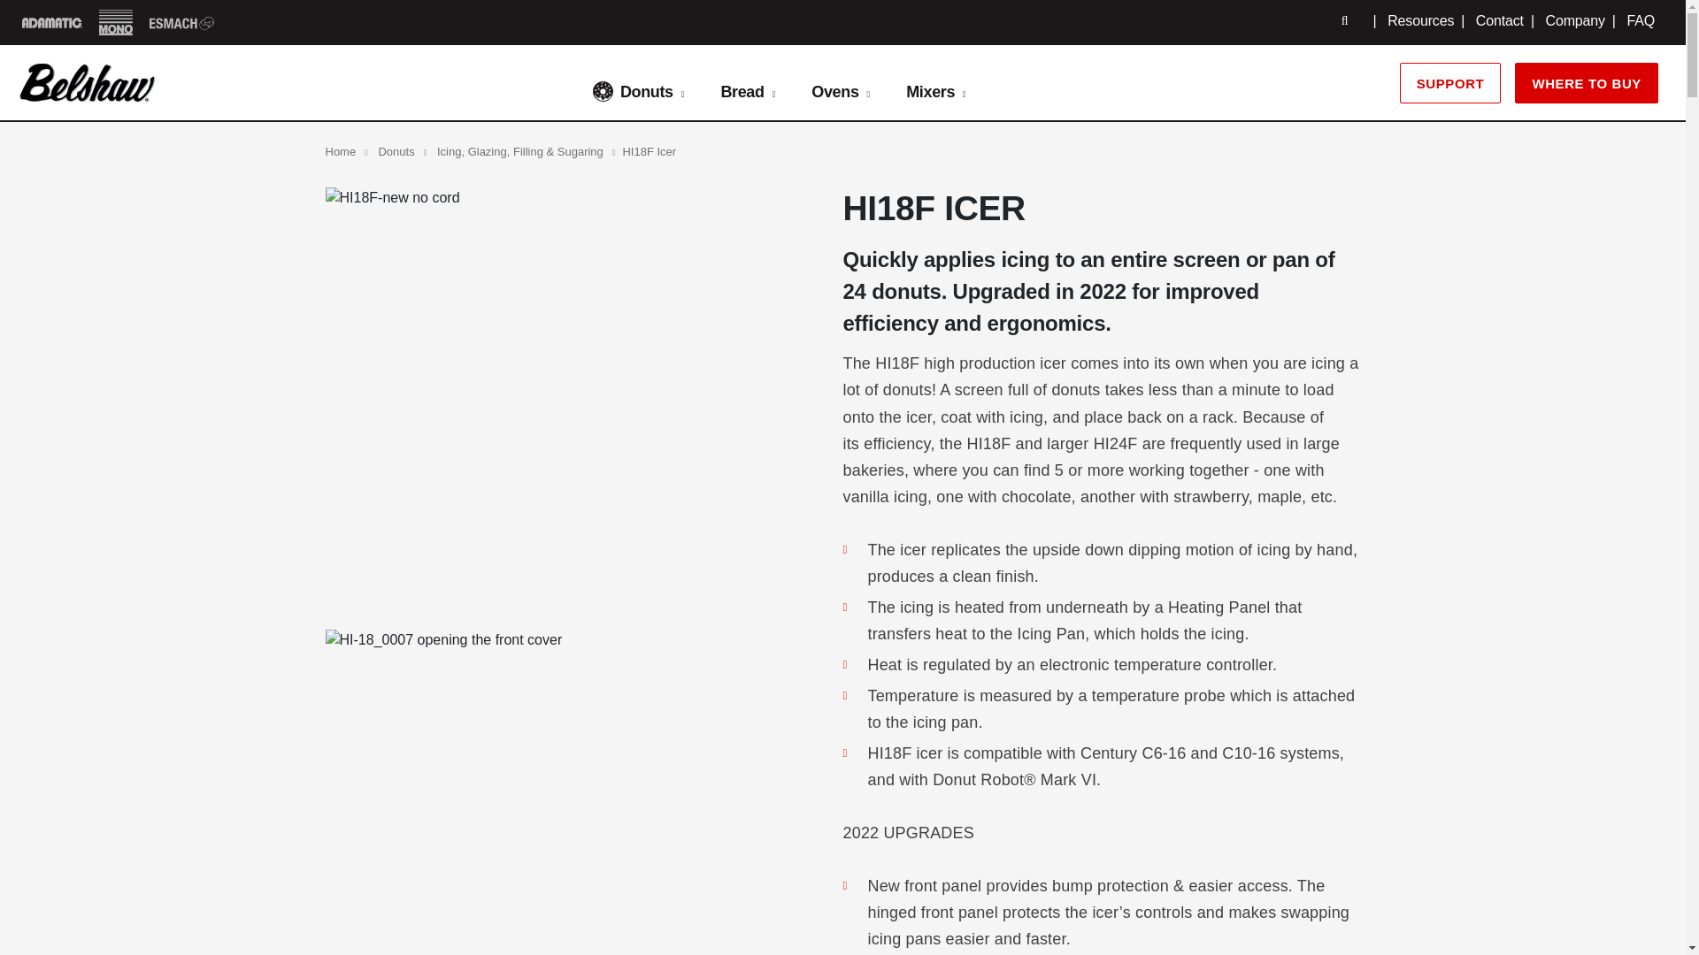  Describe the element at coordinates (1573, 21) in the screenshot. I see `Company` at that location.